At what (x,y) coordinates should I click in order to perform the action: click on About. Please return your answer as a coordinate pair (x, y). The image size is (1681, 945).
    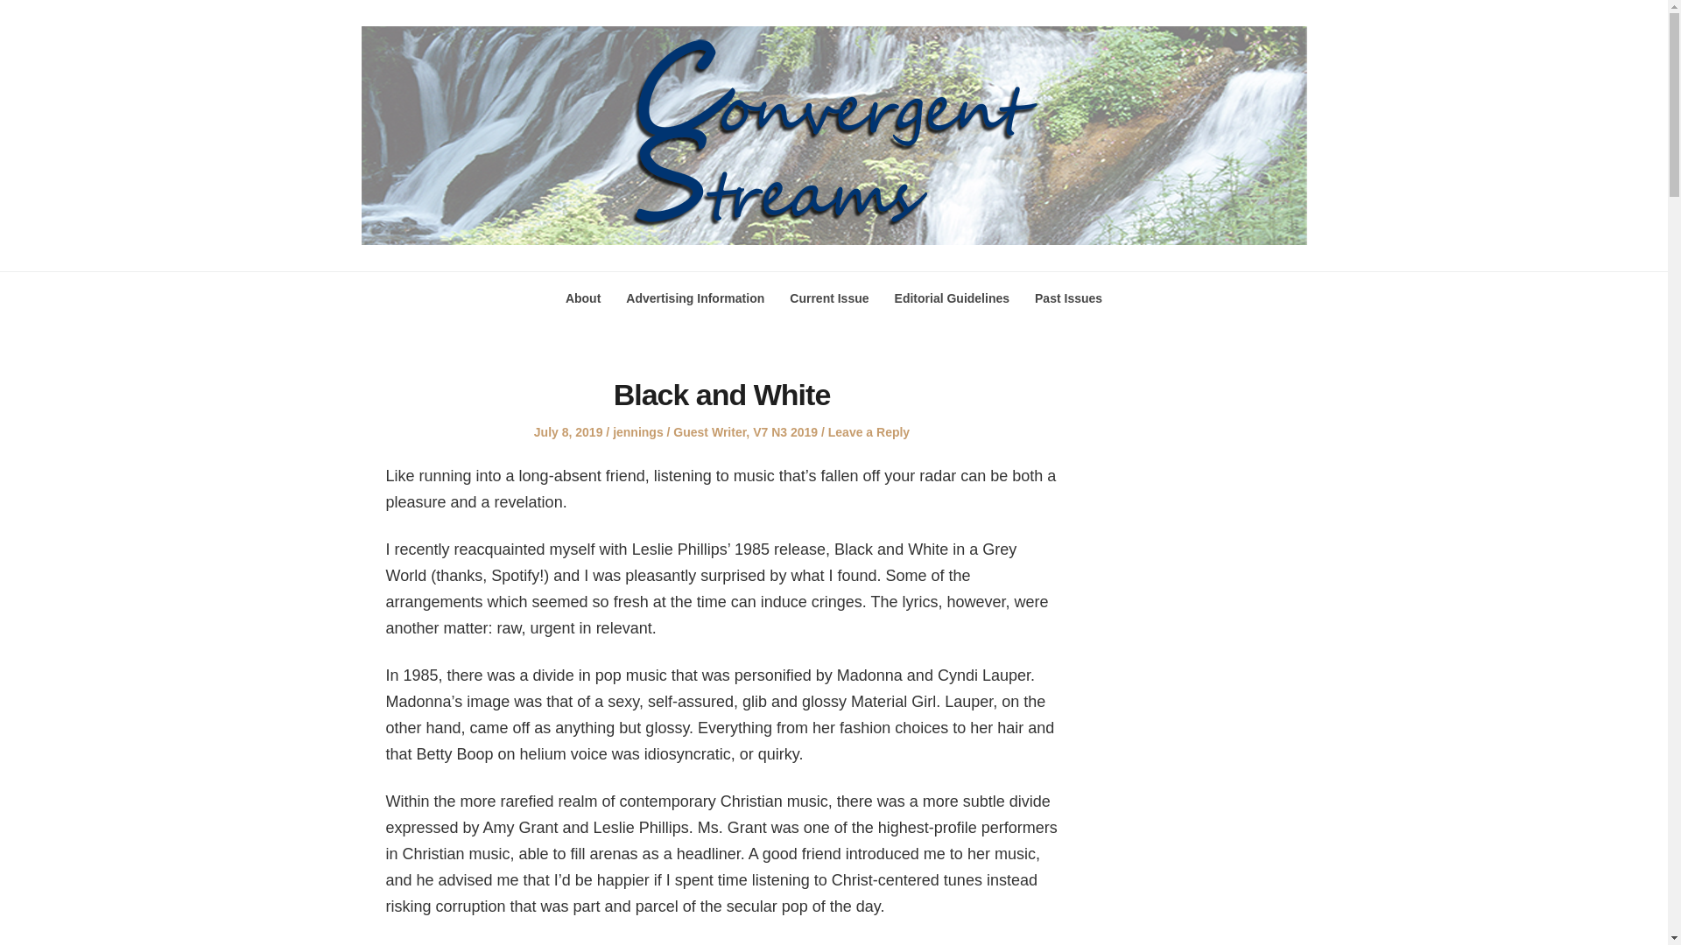
    Looking at the image, I should click on (582, 297).